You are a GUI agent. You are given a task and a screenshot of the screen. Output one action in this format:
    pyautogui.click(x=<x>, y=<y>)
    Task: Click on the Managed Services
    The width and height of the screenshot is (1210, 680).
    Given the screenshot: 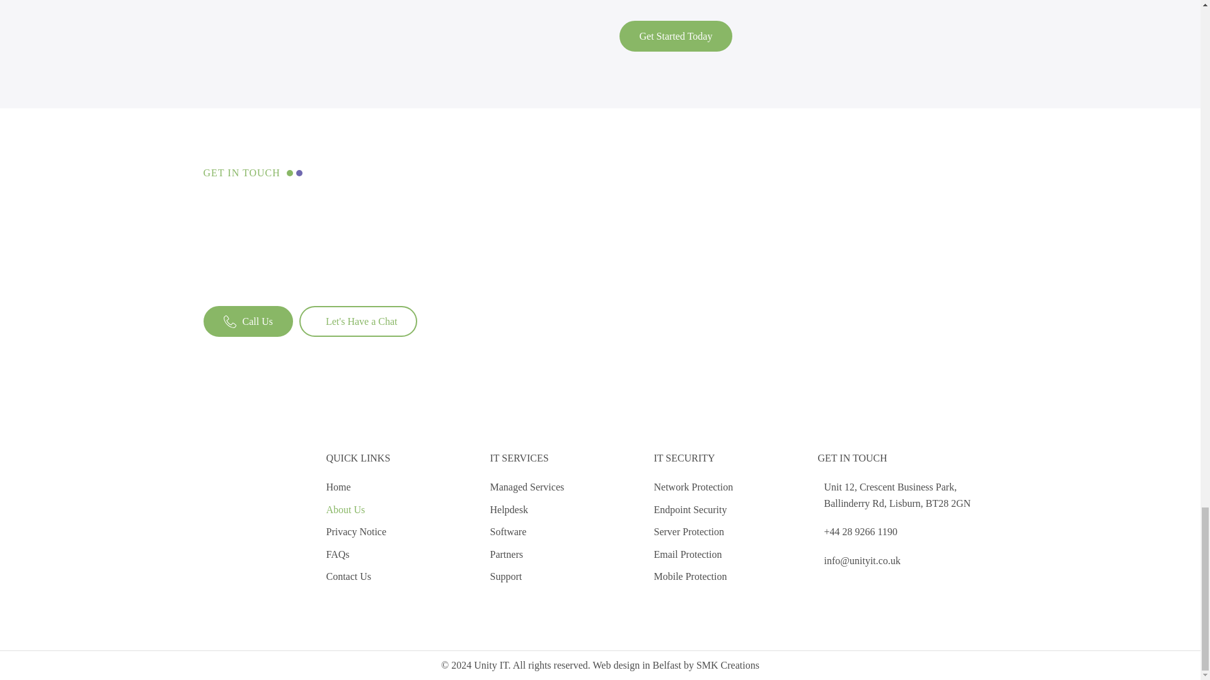 What is the action you would take?
    pyautogui.click(x=527, y=487)
    